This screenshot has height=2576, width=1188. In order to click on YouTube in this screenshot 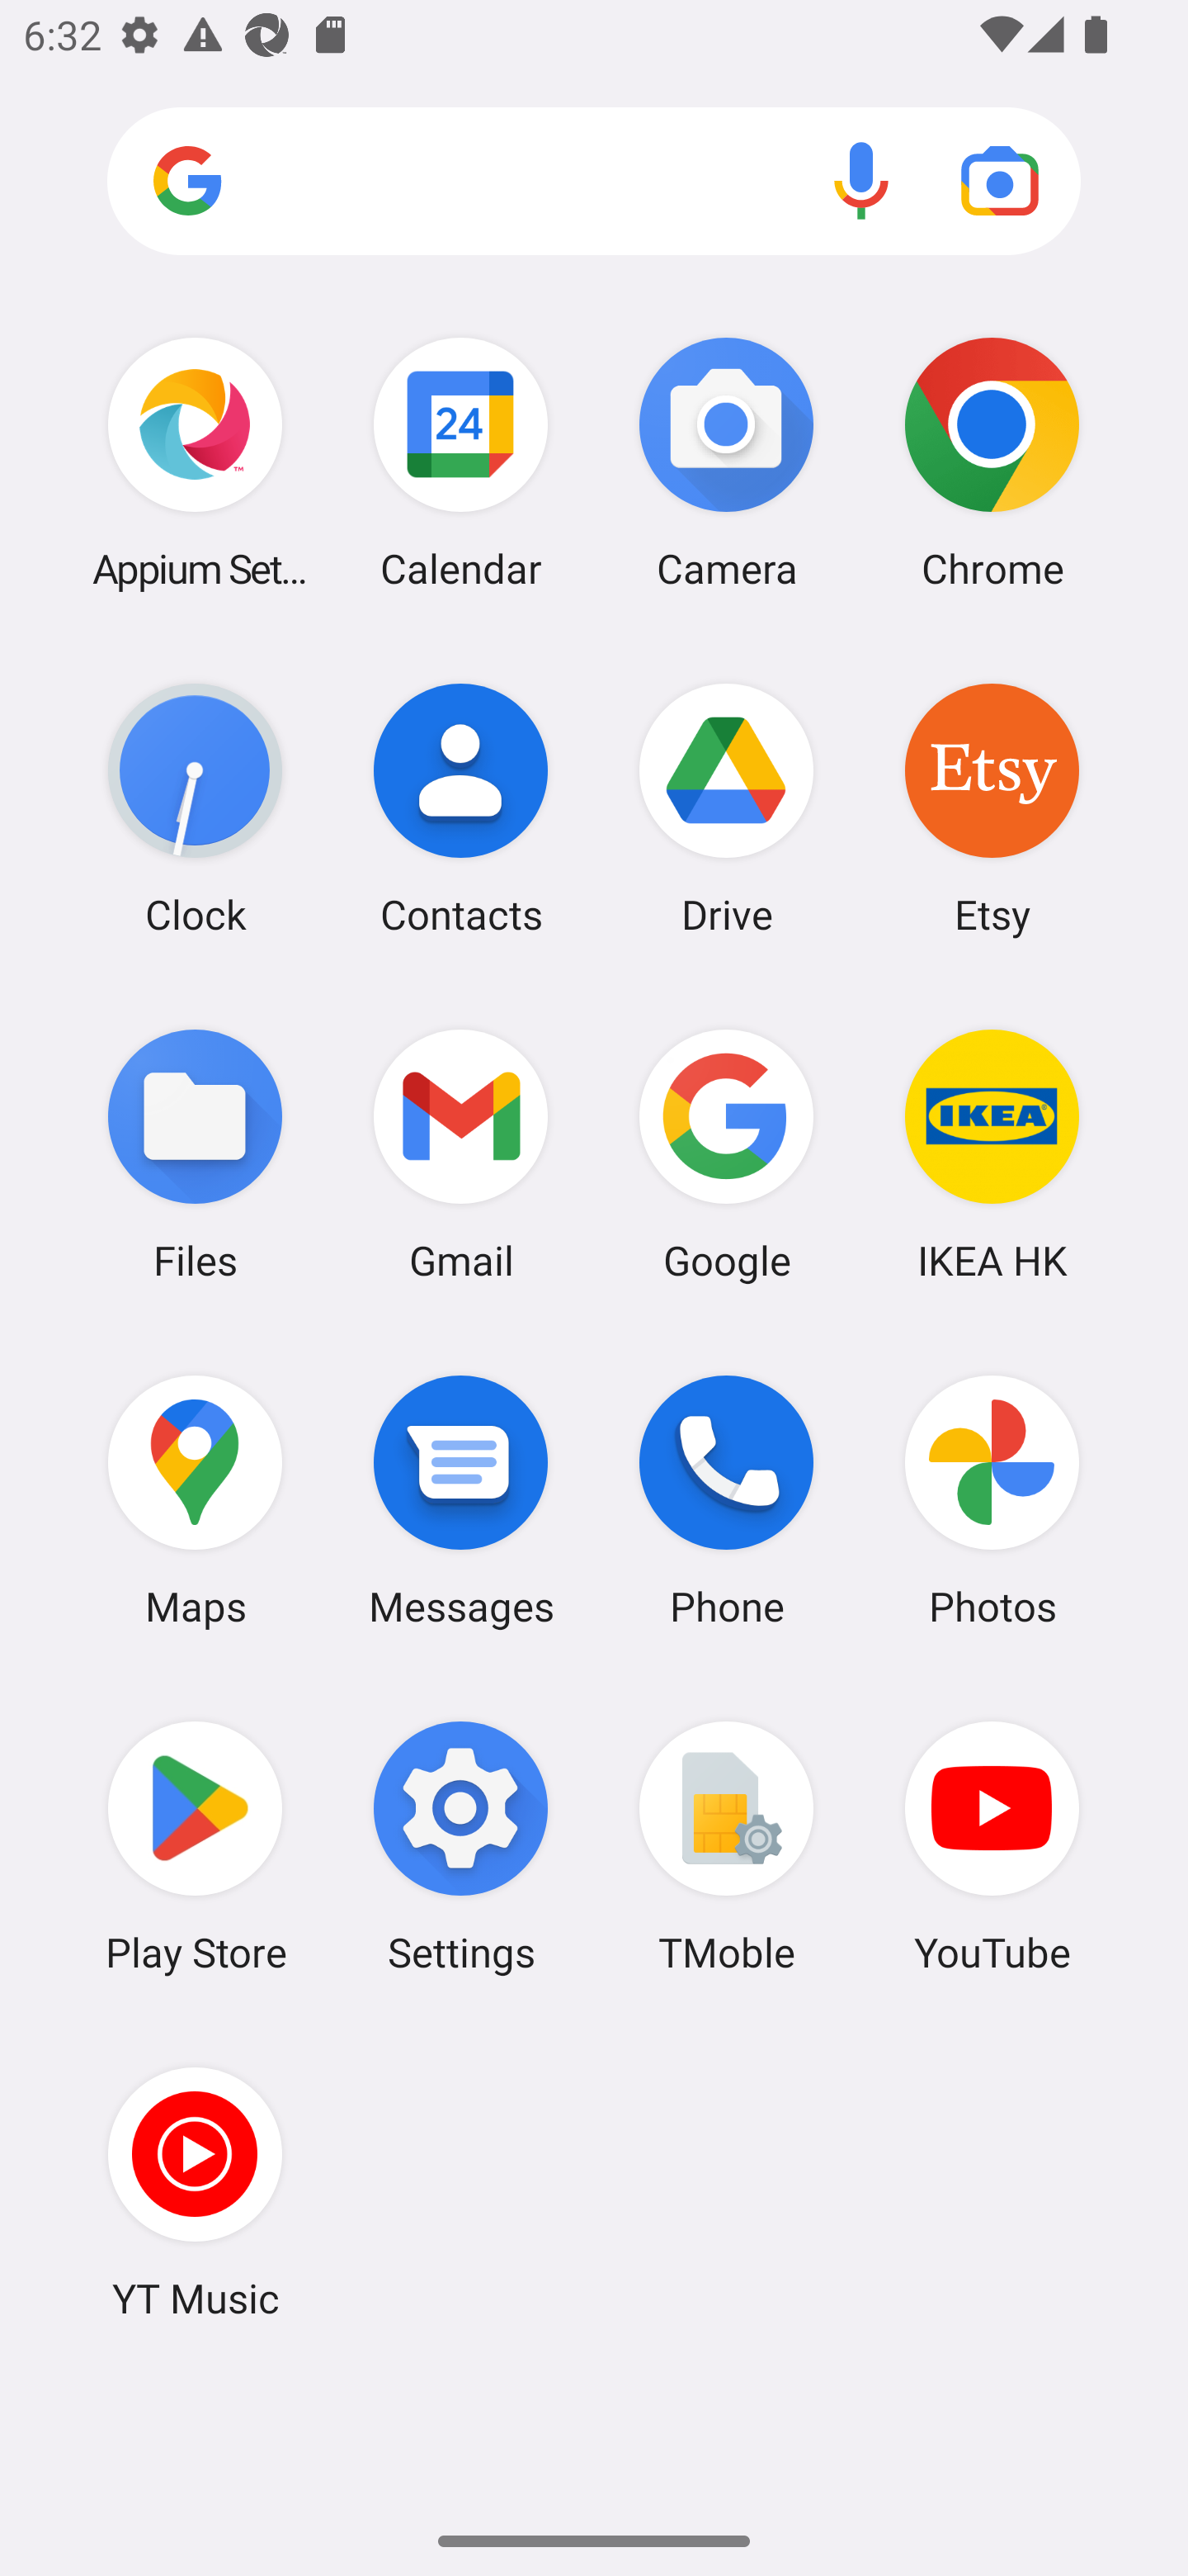, I will do `click(992, 1847)`.